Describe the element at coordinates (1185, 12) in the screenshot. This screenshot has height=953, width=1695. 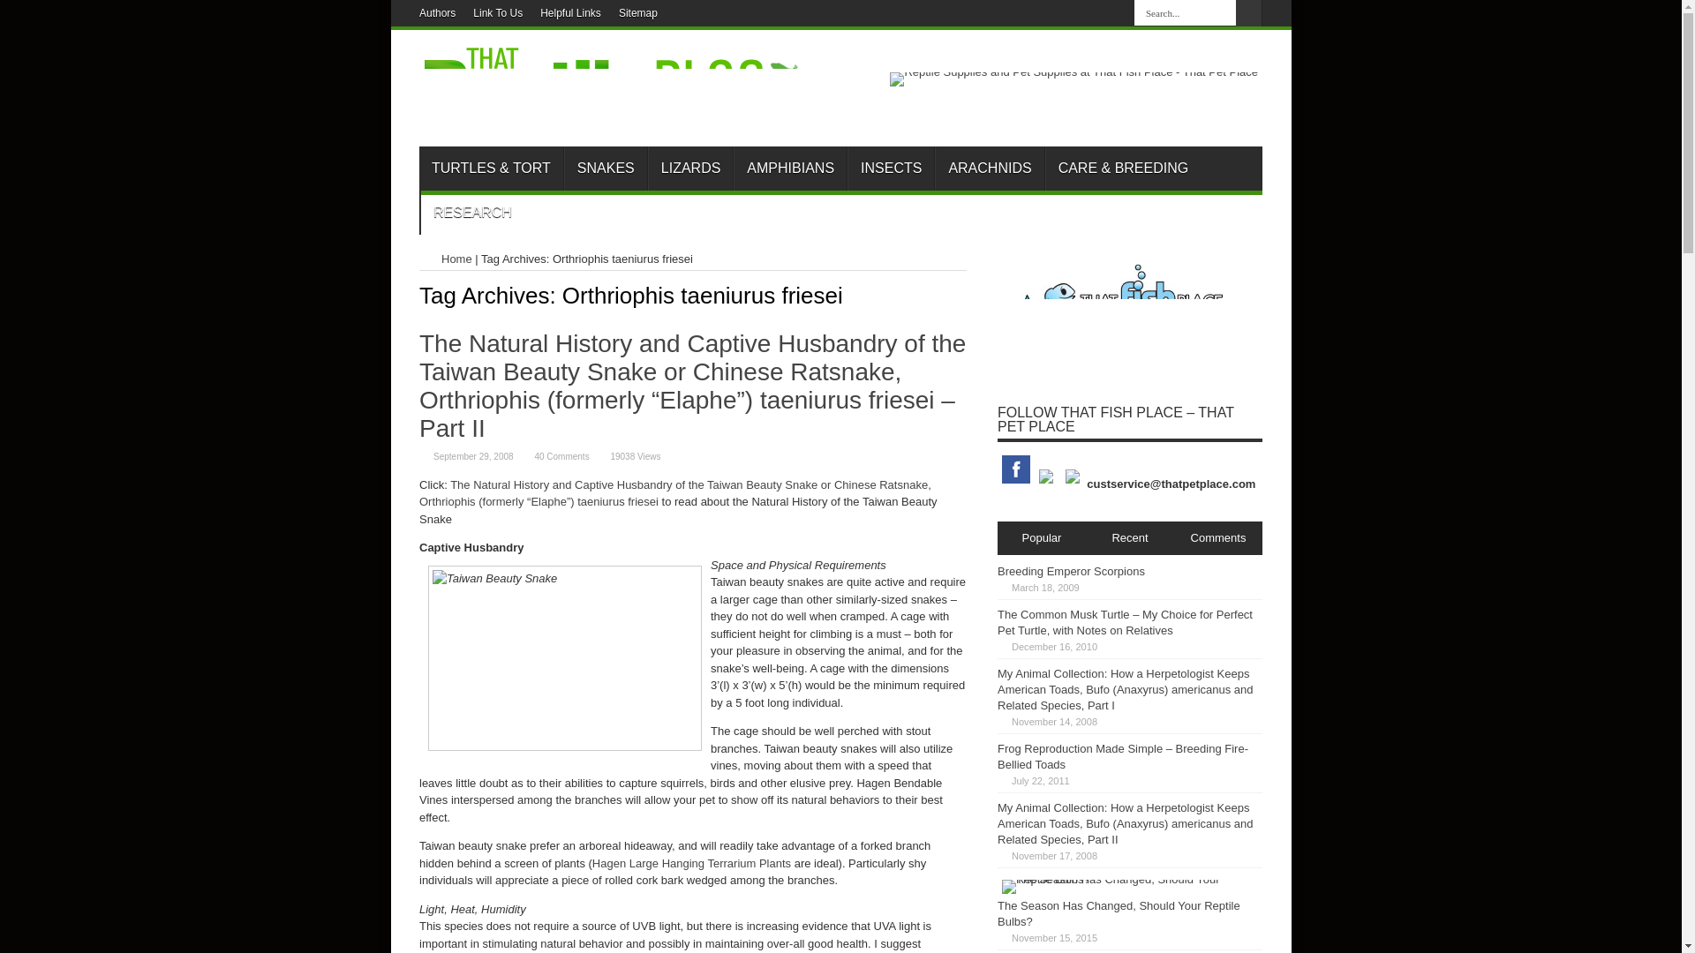
I see `Search...` at that location.